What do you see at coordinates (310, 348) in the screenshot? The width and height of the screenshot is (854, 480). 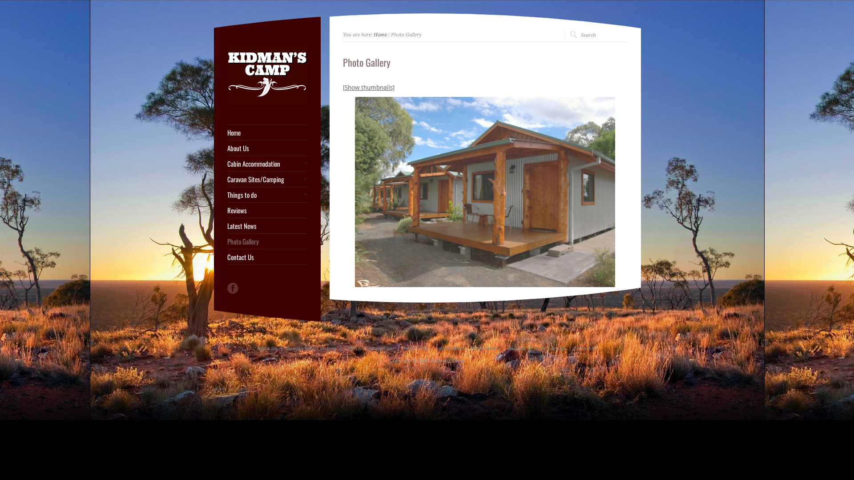 I see `Caravan Sites/Camping` at bounding box center [310, 348].